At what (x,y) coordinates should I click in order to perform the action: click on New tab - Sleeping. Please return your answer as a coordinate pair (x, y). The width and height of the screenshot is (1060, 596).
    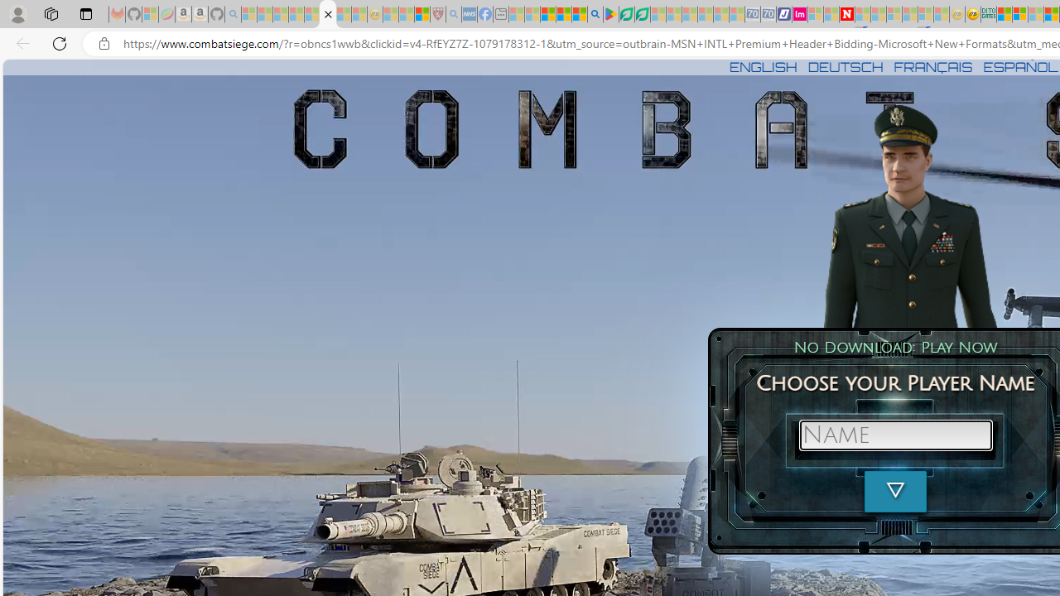
    Looking at the image, I should click on (501, 15).